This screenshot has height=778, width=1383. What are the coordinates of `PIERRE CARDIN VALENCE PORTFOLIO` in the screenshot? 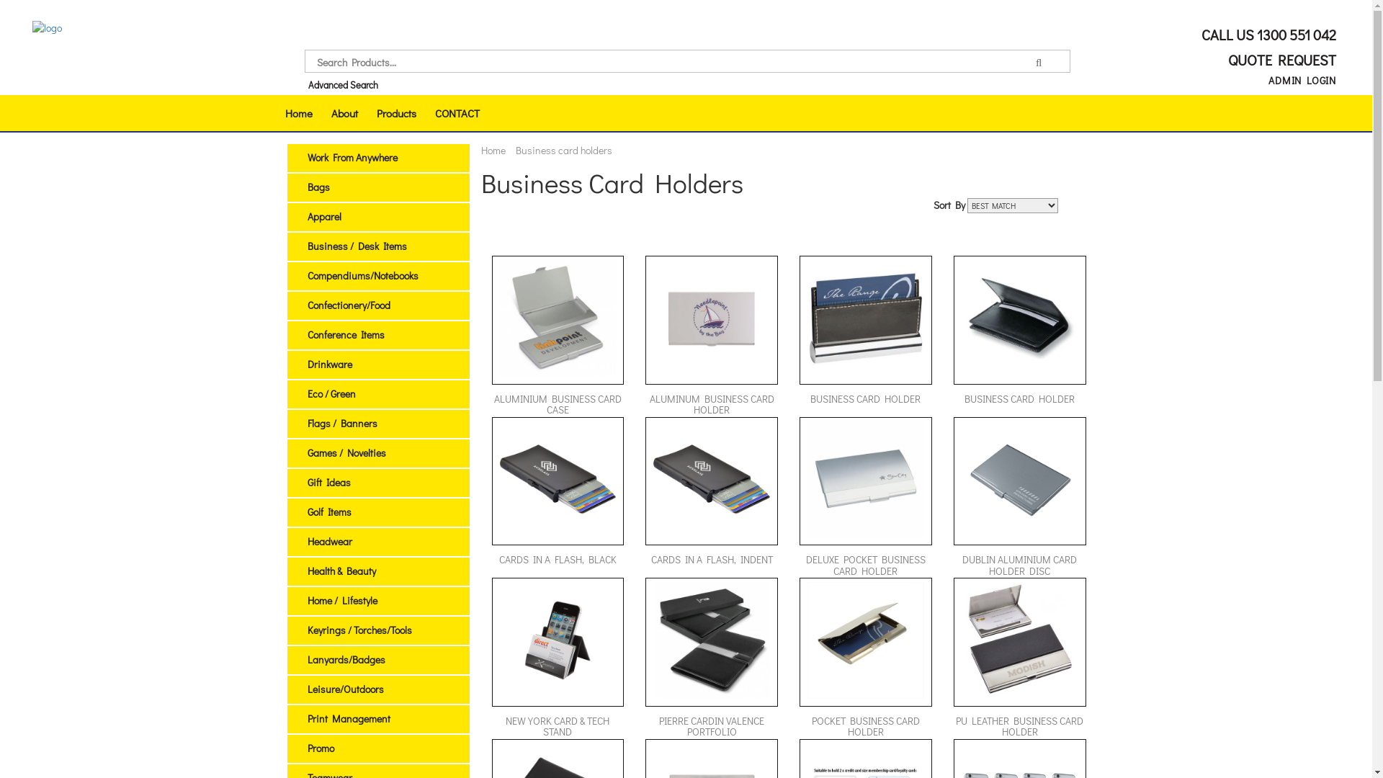 It's located at (712, 658).